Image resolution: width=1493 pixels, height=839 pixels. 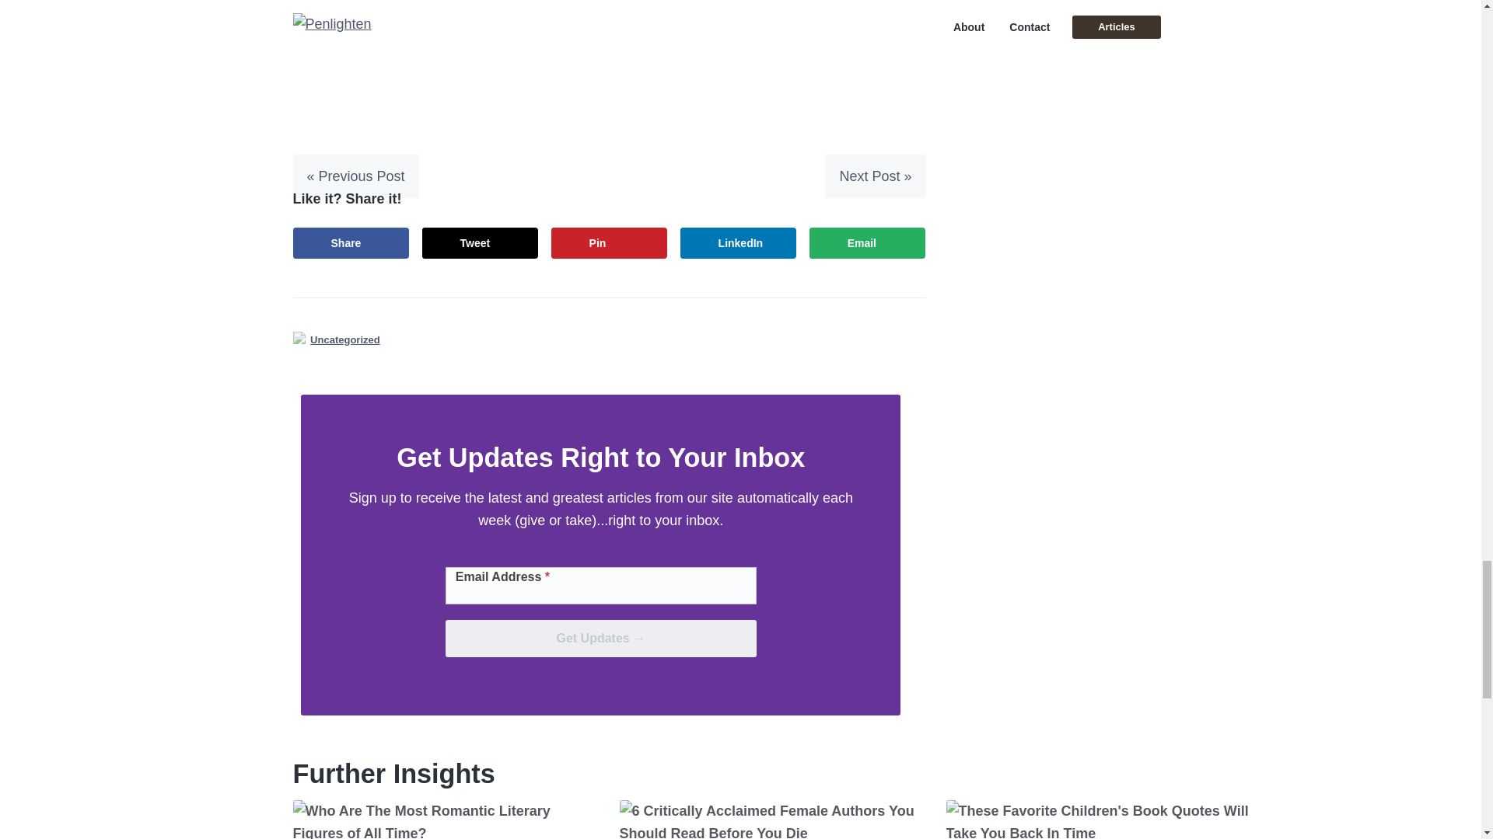 I want to click on LinkedIn, so click(x=739, y=242).